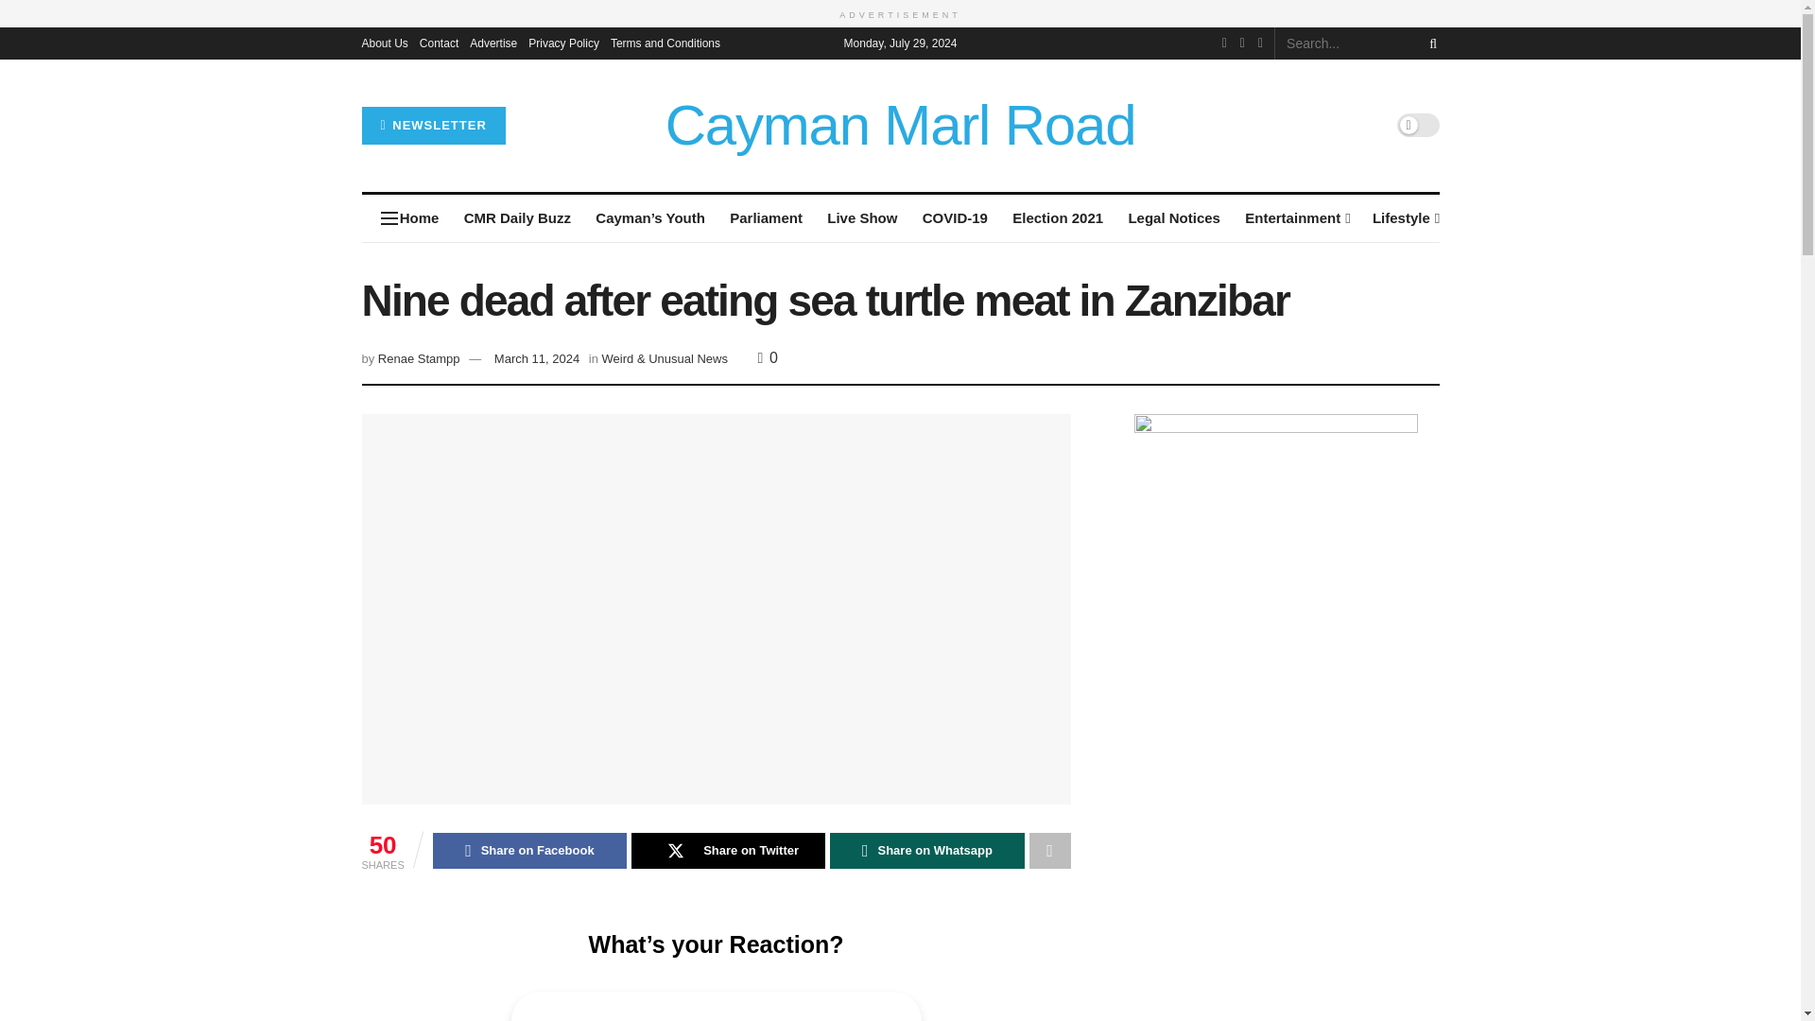  Describe the element at coordinates (493, 42) in the screenshot. I see `Advertise` at that location.